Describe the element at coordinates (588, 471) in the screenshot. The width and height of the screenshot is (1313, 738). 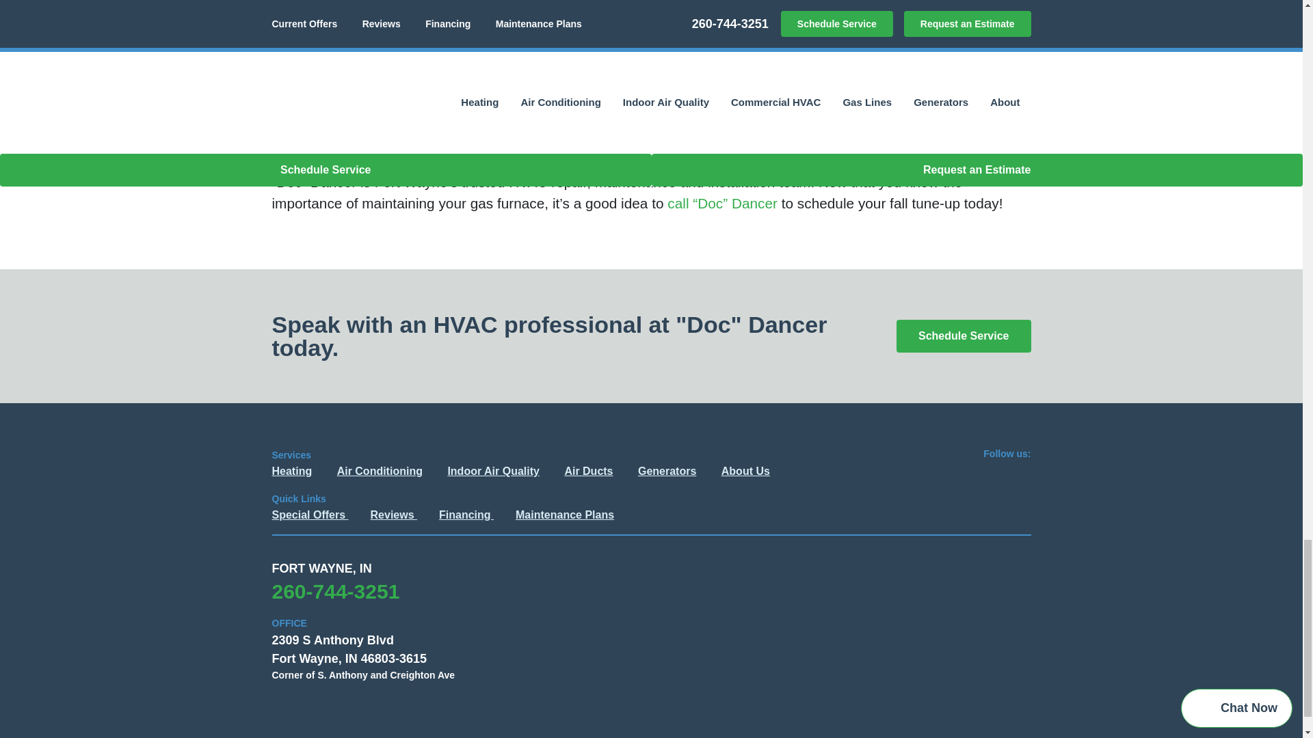
I see `Air Ducts` at that location.